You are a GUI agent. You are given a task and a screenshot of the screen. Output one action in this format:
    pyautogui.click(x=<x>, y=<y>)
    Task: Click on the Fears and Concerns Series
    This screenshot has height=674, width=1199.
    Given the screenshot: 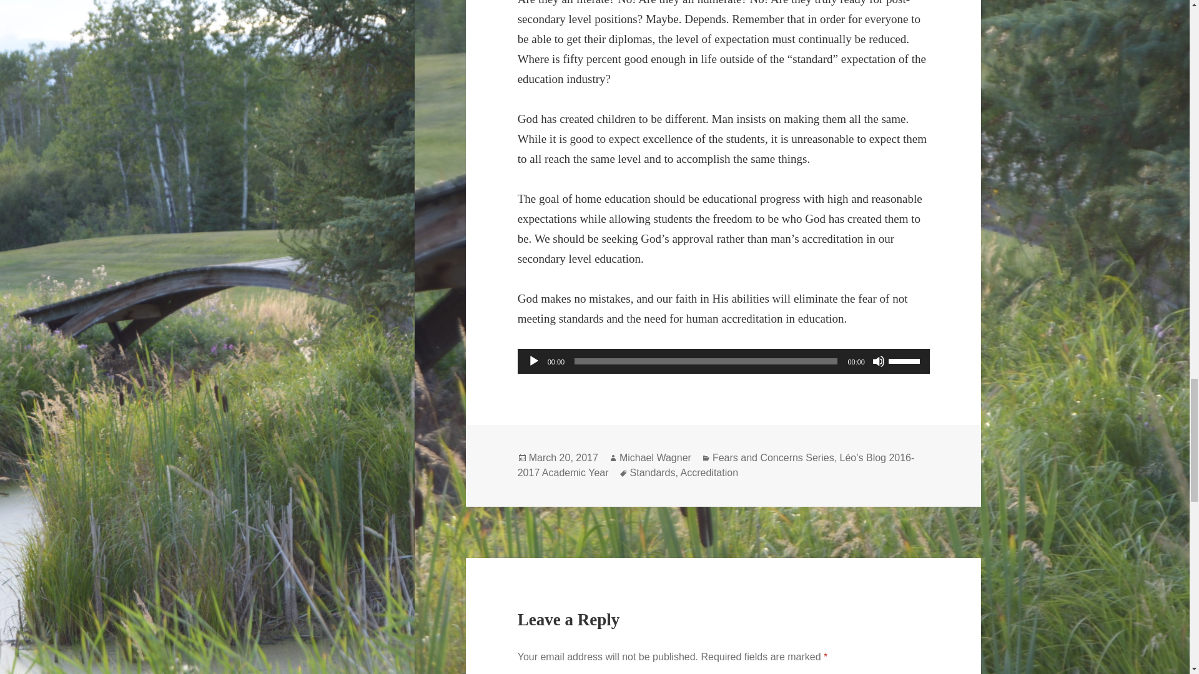 What is the action you would take?
    pyautogui.click(x=773, y=458)
    